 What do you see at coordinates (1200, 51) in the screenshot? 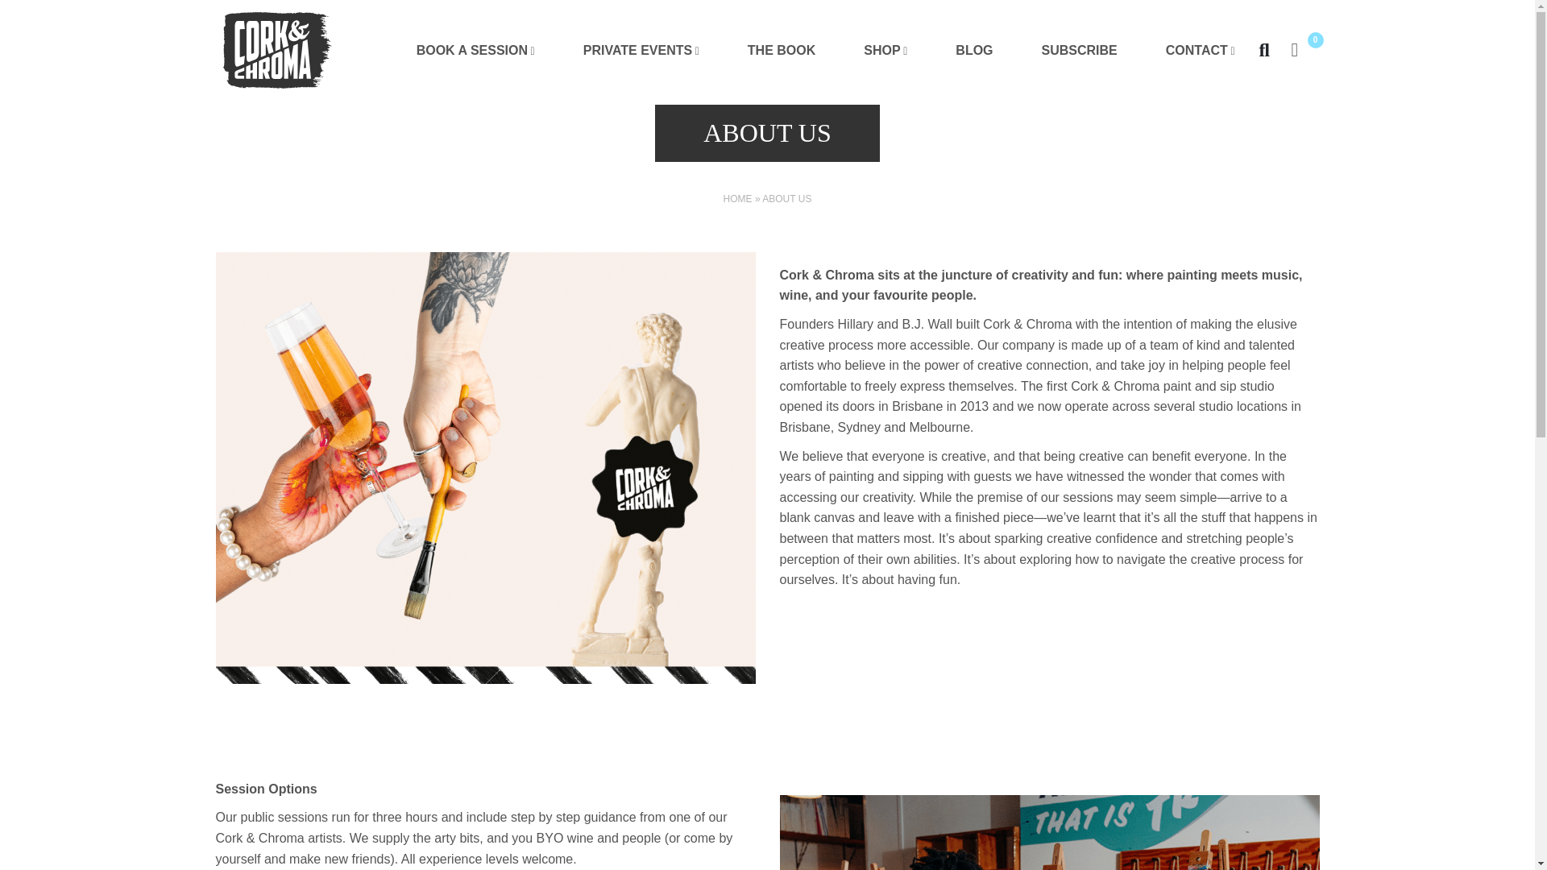
I see `CONTACT` at bounding box center [1200, 51].